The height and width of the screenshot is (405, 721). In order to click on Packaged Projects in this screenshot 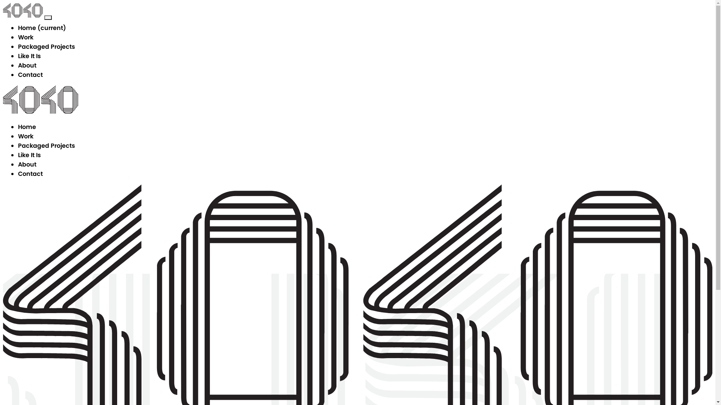, I will do `click(47, 145)`.